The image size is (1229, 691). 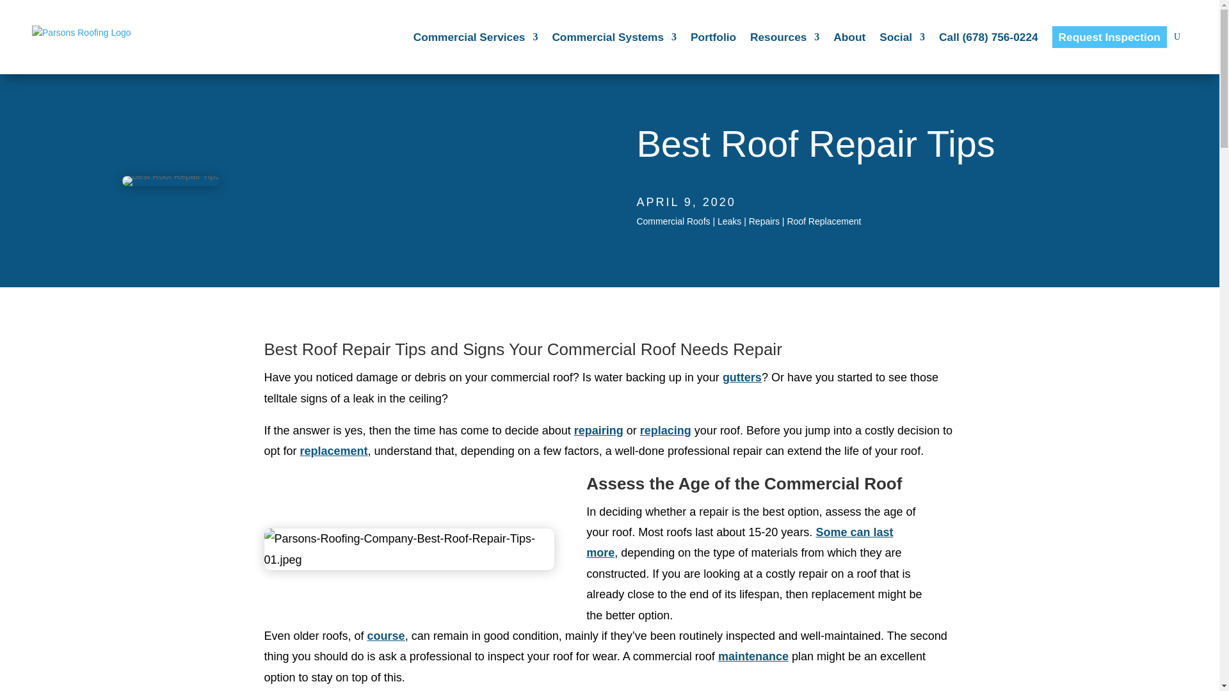 I want to click on Commercial Services, so click(x=475, y=36).